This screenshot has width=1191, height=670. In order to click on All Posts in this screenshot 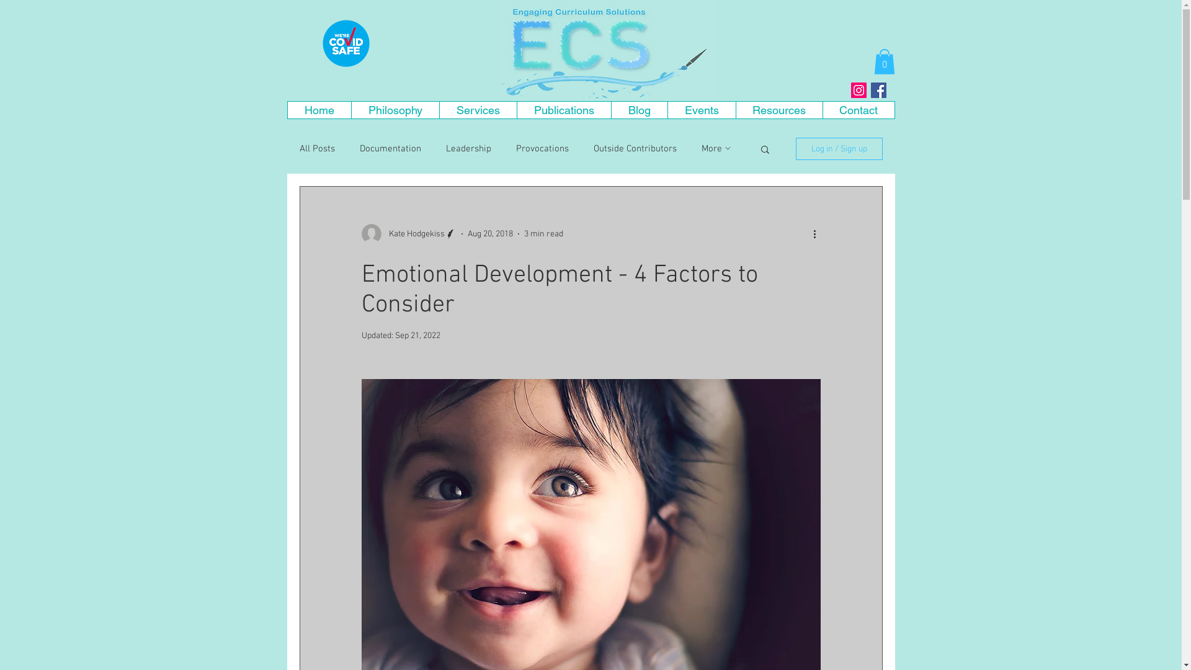, I will do `click(316, 149)`.